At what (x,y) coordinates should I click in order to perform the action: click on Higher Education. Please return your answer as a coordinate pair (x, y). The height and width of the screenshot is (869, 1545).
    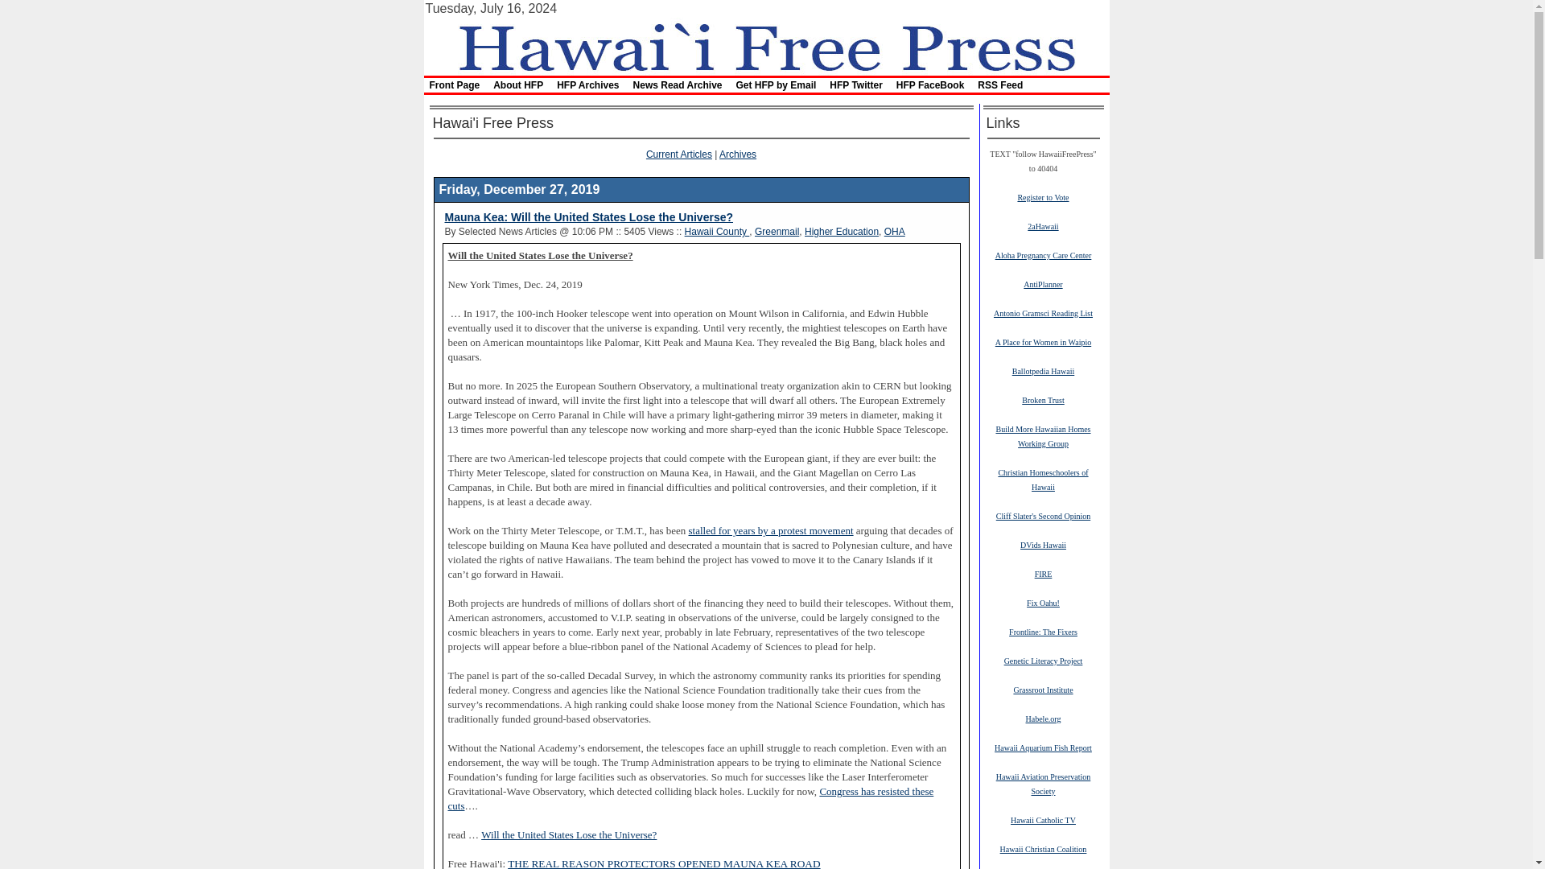
    Looking at the image, I should click on (842, 231).